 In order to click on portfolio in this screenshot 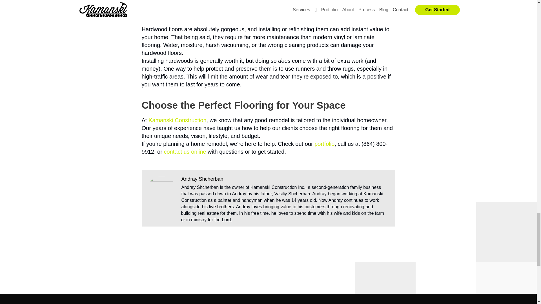, I will do `click(324, 144)`.